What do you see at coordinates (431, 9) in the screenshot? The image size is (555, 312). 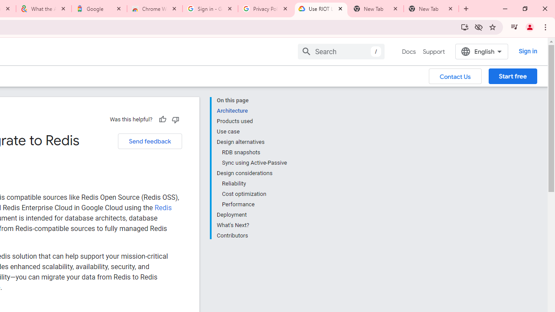 I see `New Tab` at bounding box center [431, 9].